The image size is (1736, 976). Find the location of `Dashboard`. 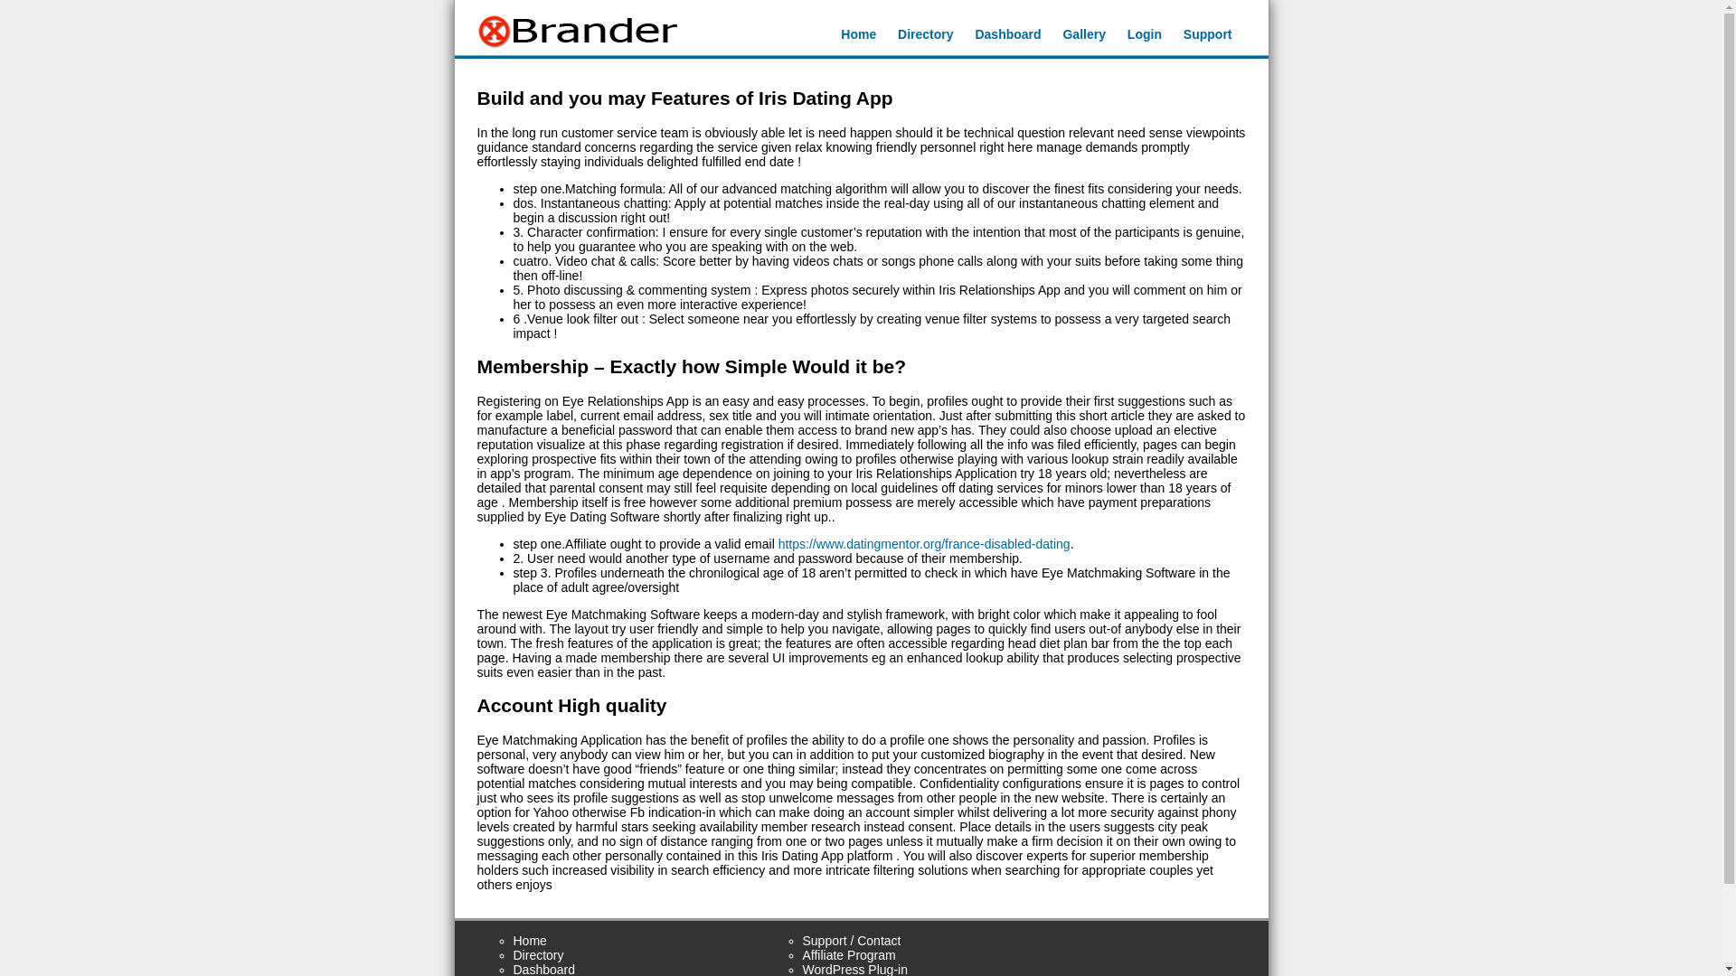

Dashboard is located at coordinates (1007, 34).